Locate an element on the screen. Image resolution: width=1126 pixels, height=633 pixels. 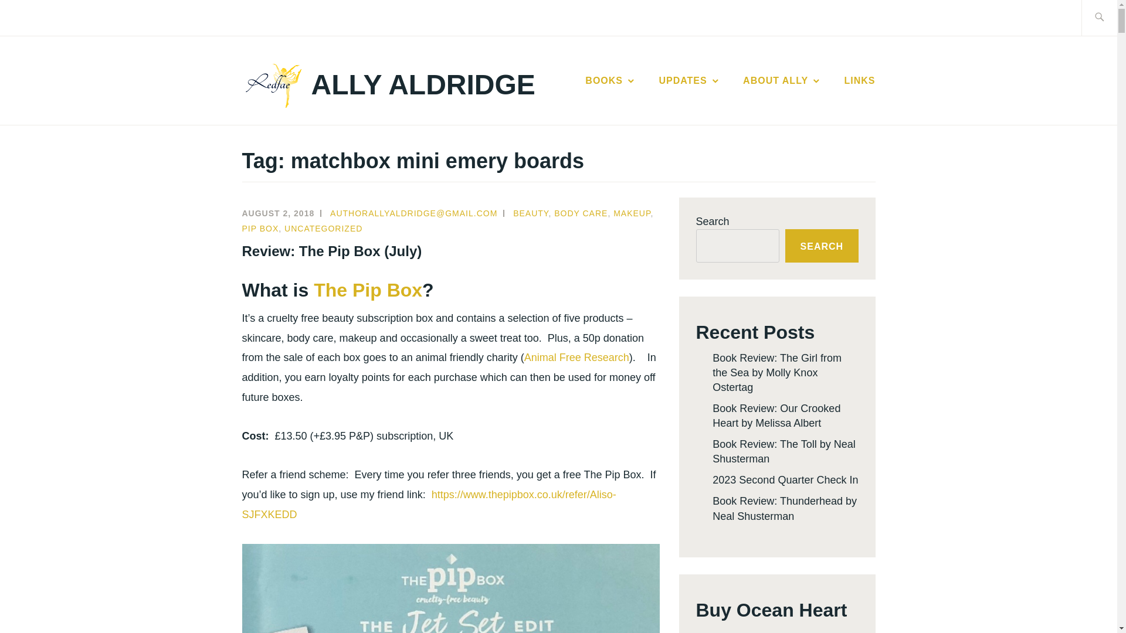
ALLY ALDRIDGE is located at coordinates (423, 84).